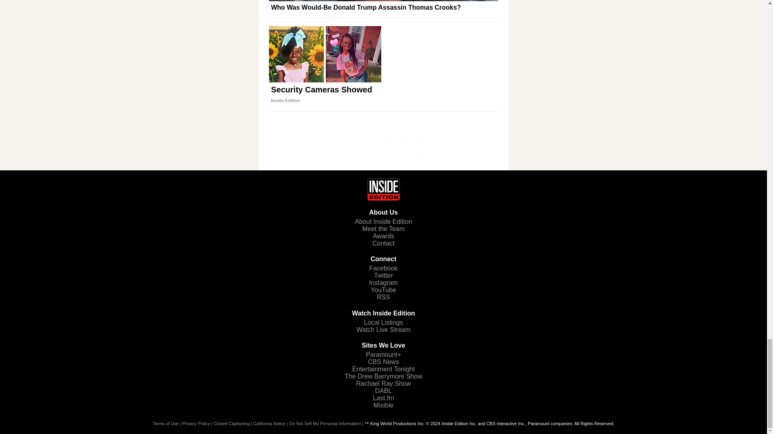  I want to click on Twitter, so click(383, 276).